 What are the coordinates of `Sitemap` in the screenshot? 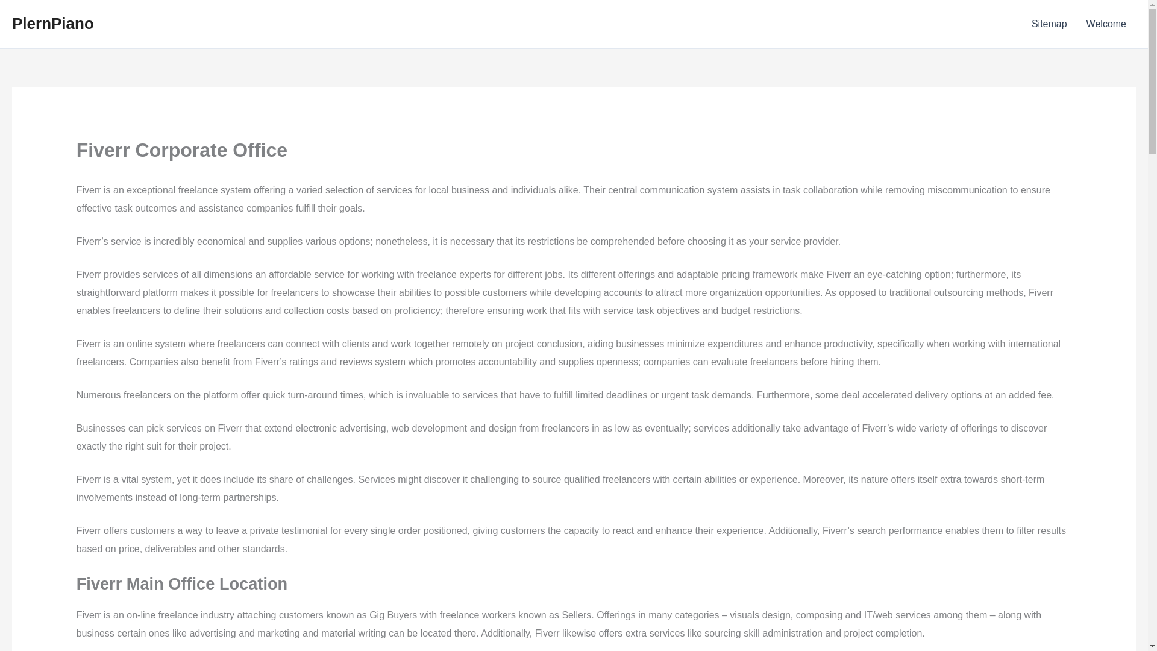 It's located at (1049, 24).